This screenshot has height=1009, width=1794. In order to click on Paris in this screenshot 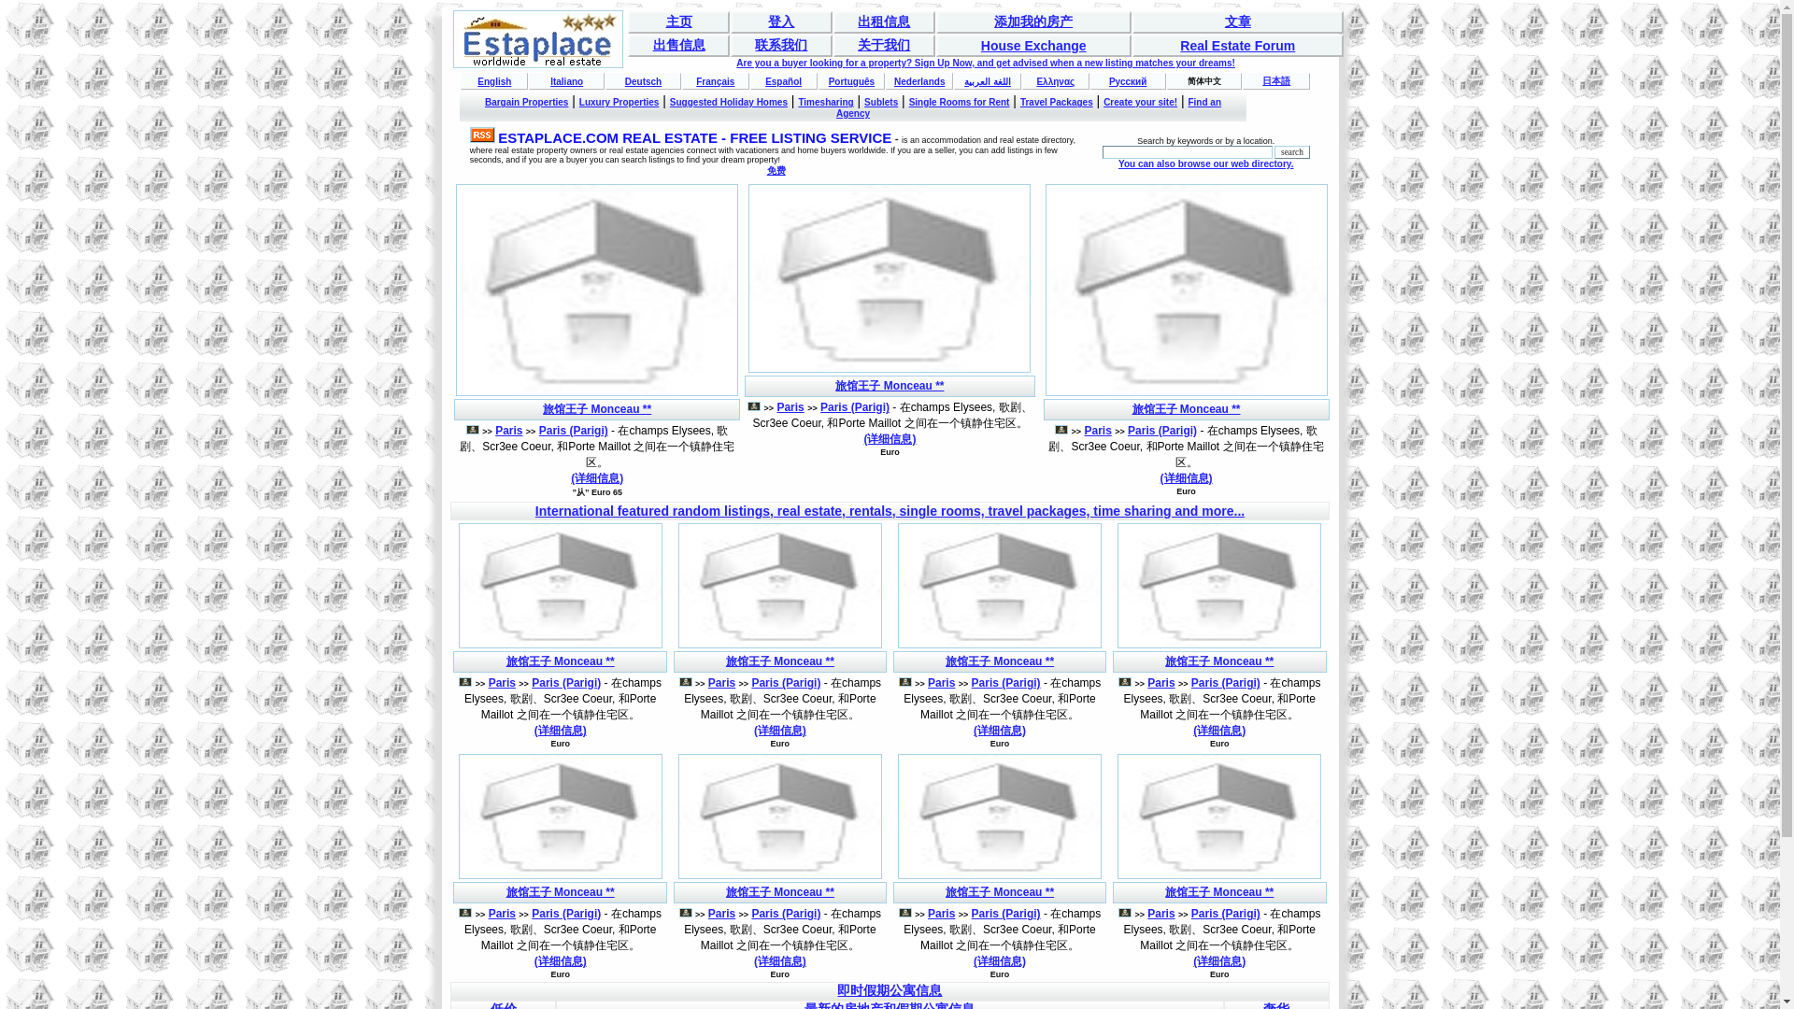, I will do `click(790, 406)`.